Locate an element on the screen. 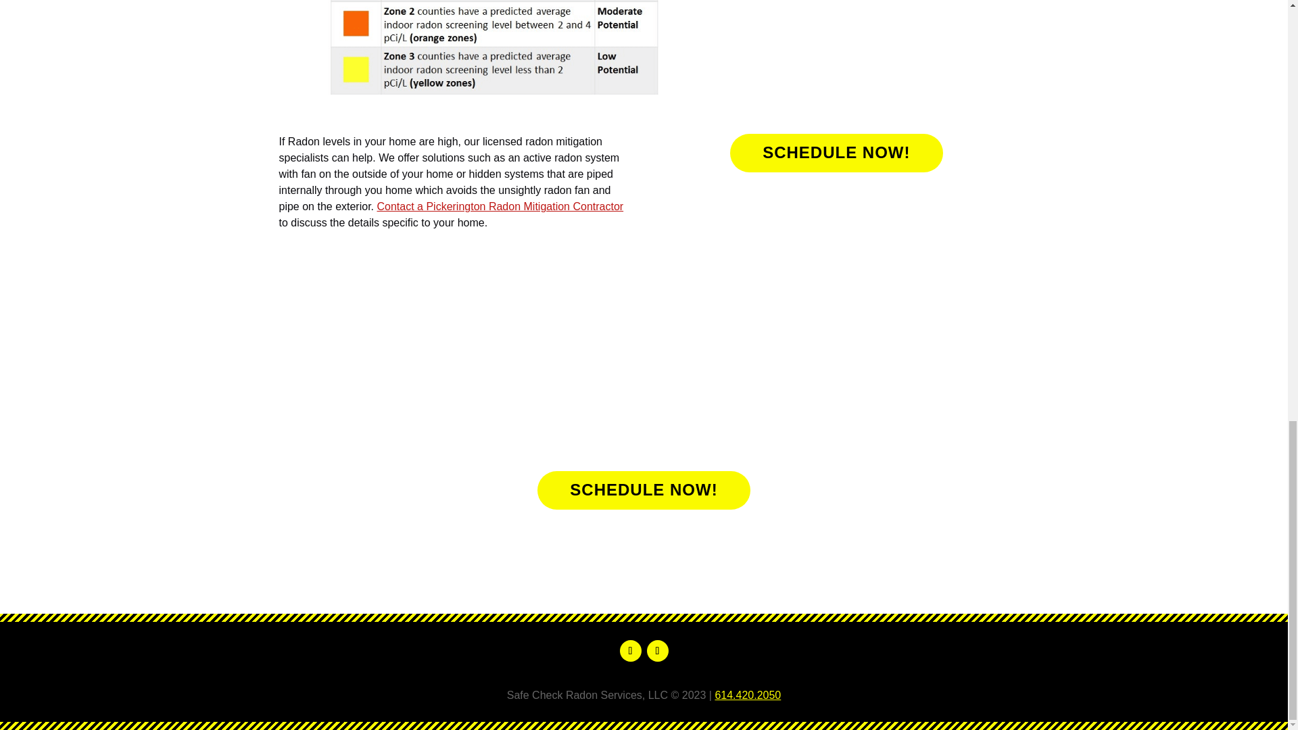 The height and width of the screenshot is (730, 1298). radon-ohio-map is located at coordinates (489, 49).